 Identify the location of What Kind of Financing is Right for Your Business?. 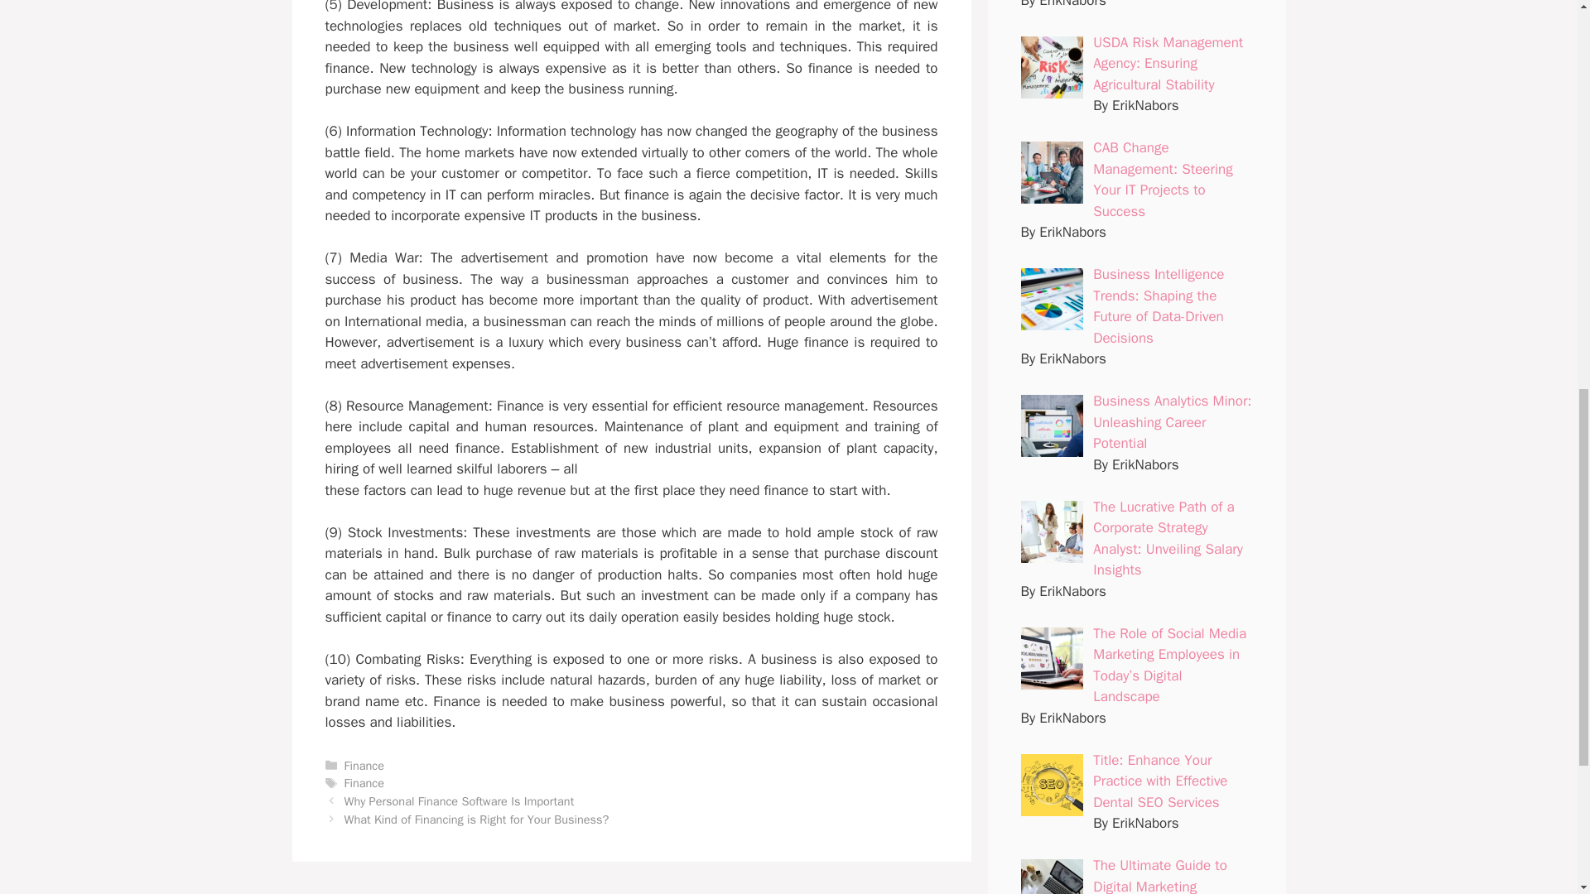
(477, 819).